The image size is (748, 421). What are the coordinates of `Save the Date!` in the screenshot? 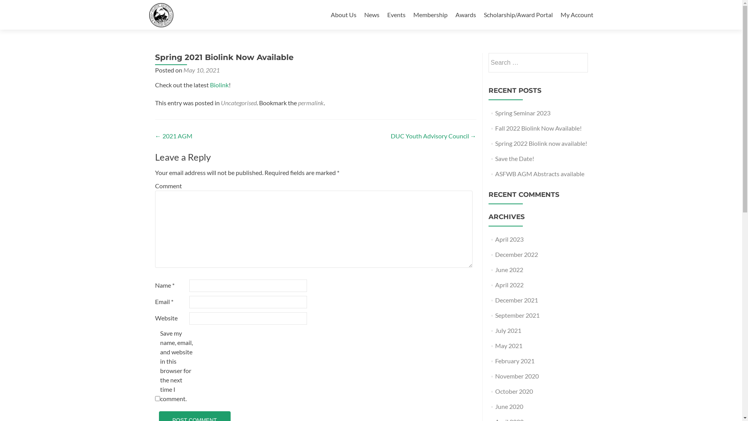 It's located at (515, 158).